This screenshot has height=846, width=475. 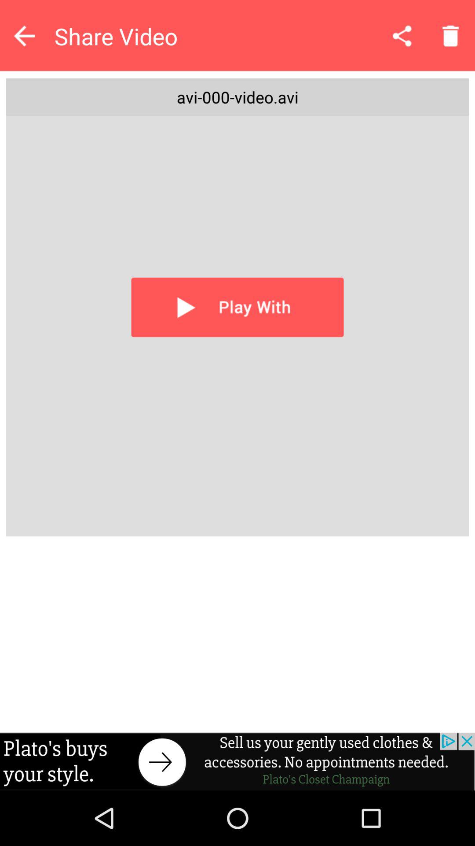 I want to click on play, so click(x=237, y=308).